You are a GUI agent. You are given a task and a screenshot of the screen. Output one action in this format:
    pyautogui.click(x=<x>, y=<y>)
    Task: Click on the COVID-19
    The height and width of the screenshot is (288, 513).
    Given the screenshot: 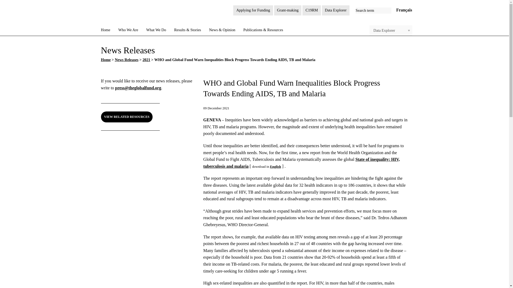 What is the action you would take?
    pyautogui.click(x=312, y=10)
    